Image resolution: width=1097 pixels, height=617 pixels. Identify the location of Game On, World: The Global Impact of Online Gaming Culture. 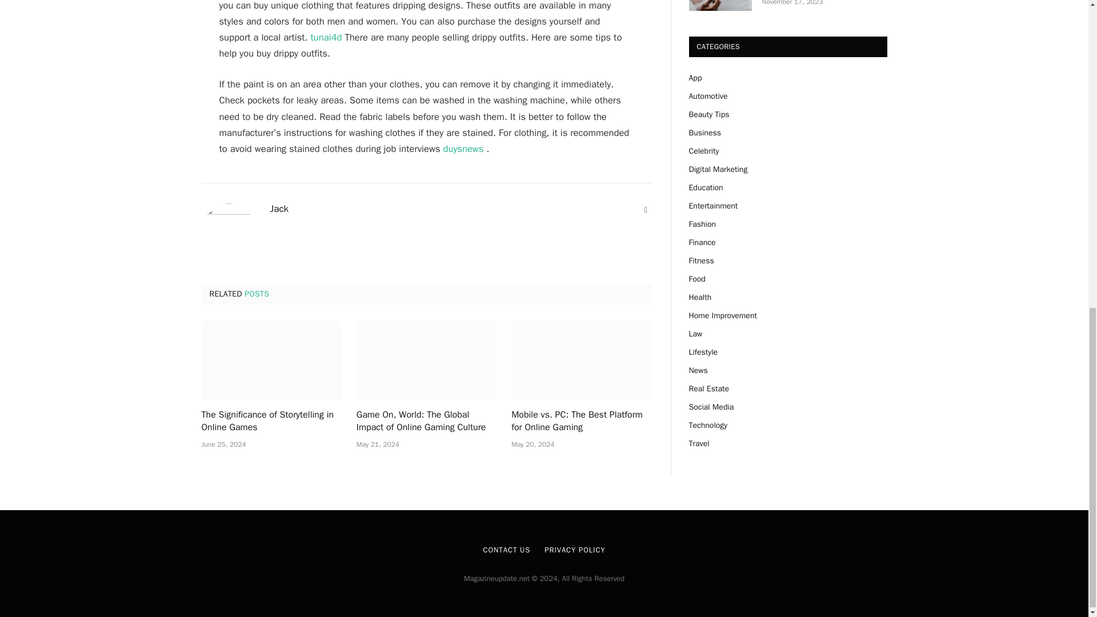
(426, 422).